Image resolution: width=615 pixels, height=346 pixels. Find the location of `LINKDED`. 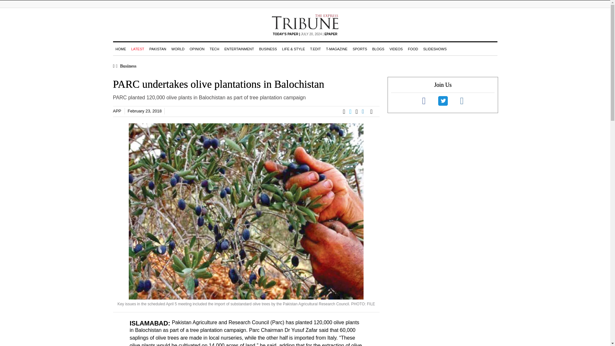

LINKDED is located at coordinates (366, 111).